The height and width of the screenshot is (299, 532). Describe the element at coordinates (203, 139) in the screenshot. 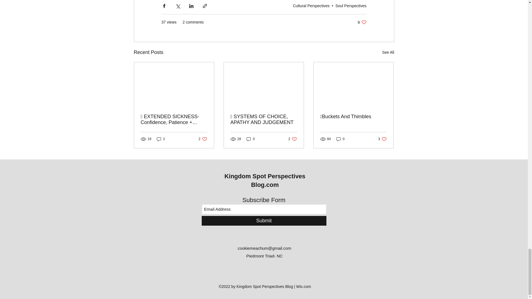

I see `See All` at that location.